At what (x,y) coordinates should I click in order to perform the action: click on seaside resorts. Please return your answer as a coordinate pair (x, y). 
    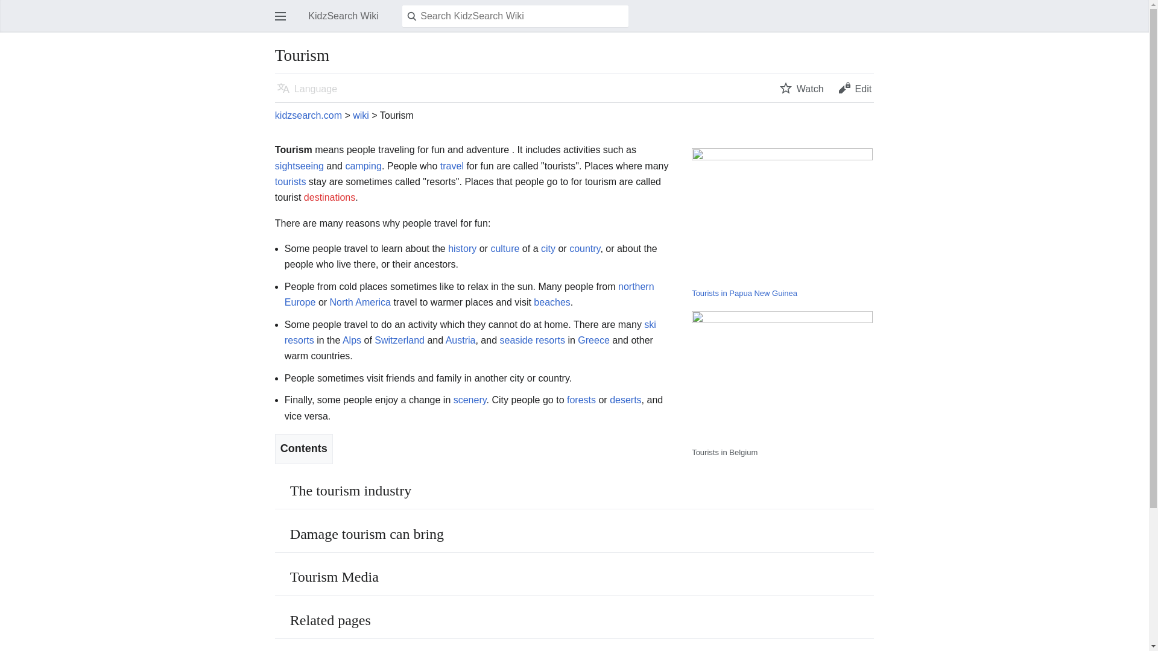
    Looking at the image, I should click on (532, 340).